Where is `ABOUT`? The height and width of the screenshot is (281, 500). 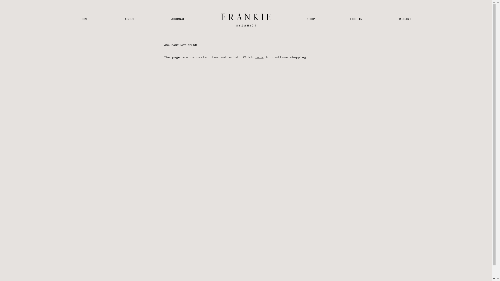 ABOUT is located at coordinates (130, 21).